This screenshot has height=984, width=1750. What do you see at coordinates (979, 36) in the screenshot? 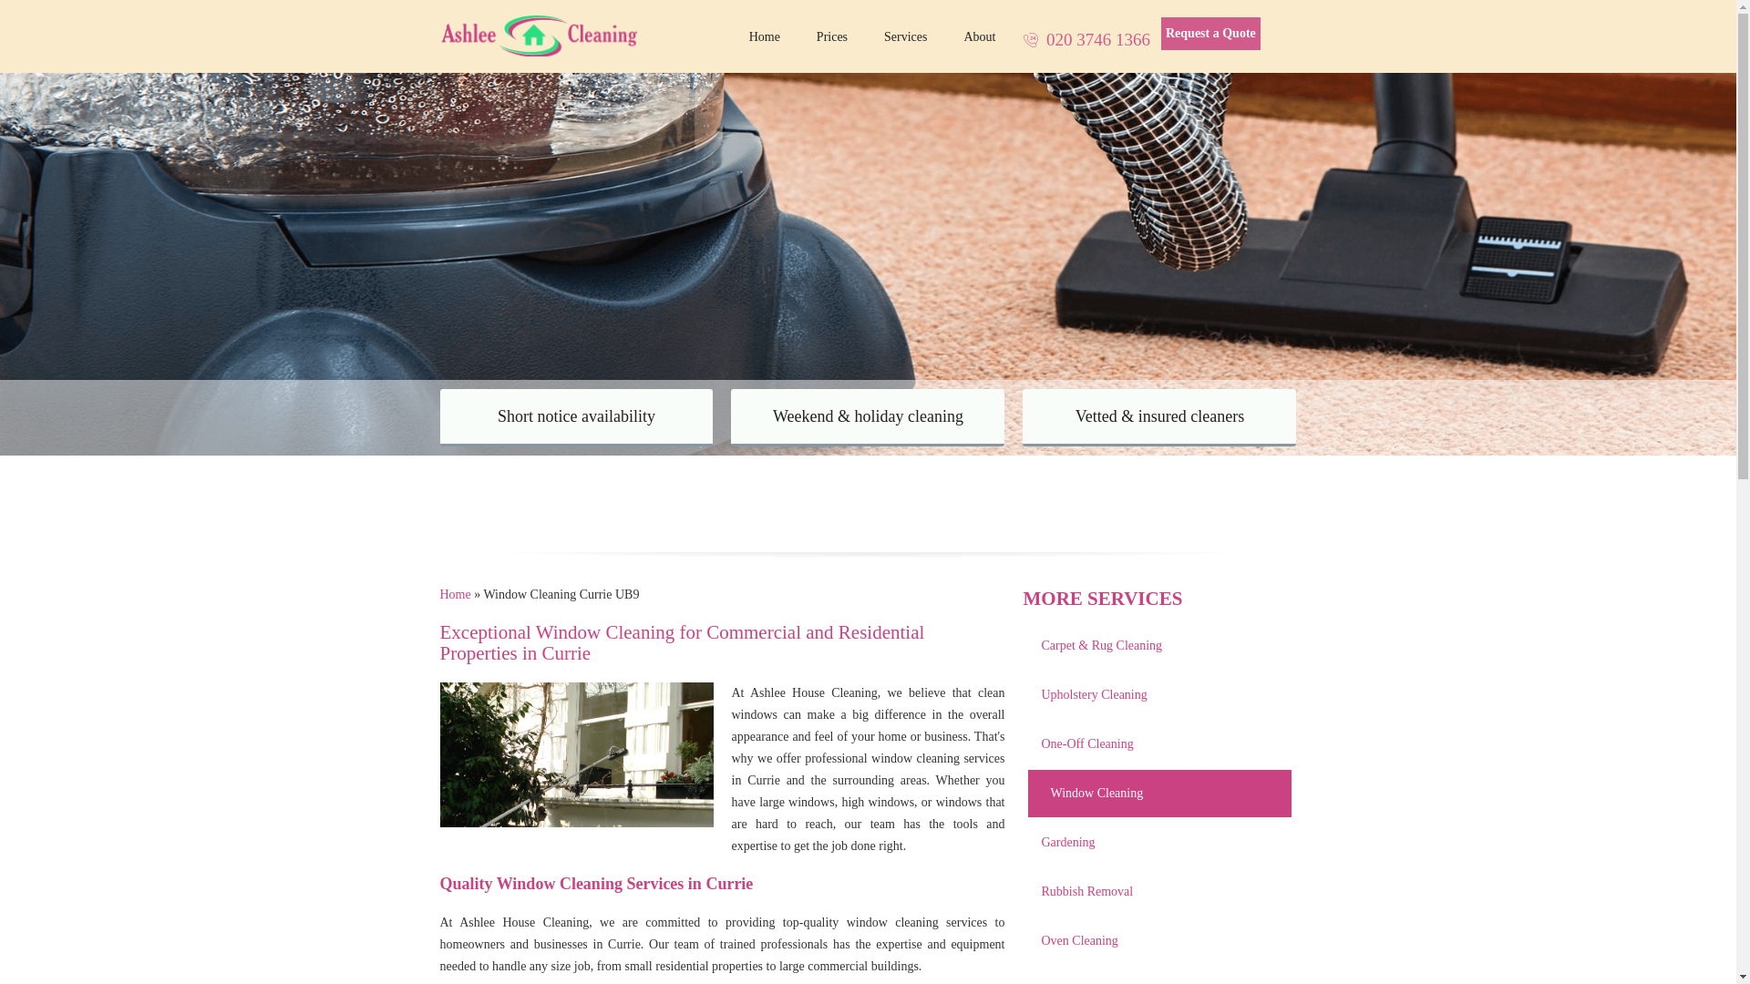
I see `About Ashlee House Cleaning in London` at bounding box center [979, 36].